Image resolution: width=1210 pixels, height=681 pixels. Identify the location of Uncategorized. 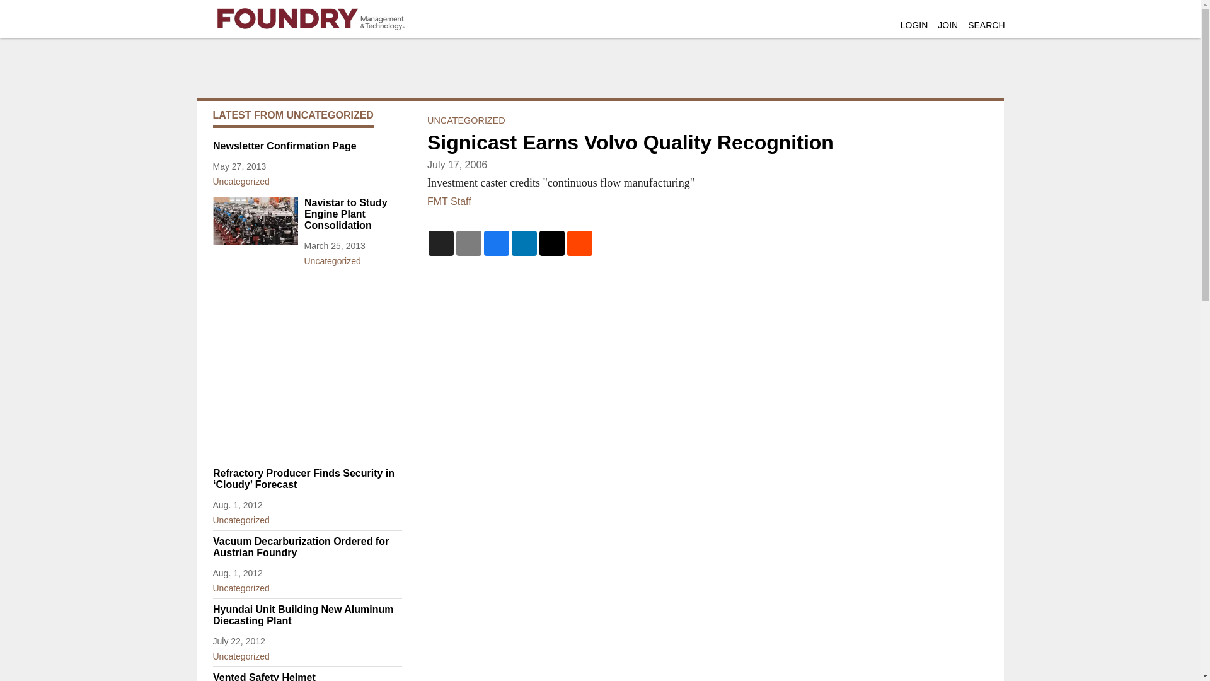
(352, 259).